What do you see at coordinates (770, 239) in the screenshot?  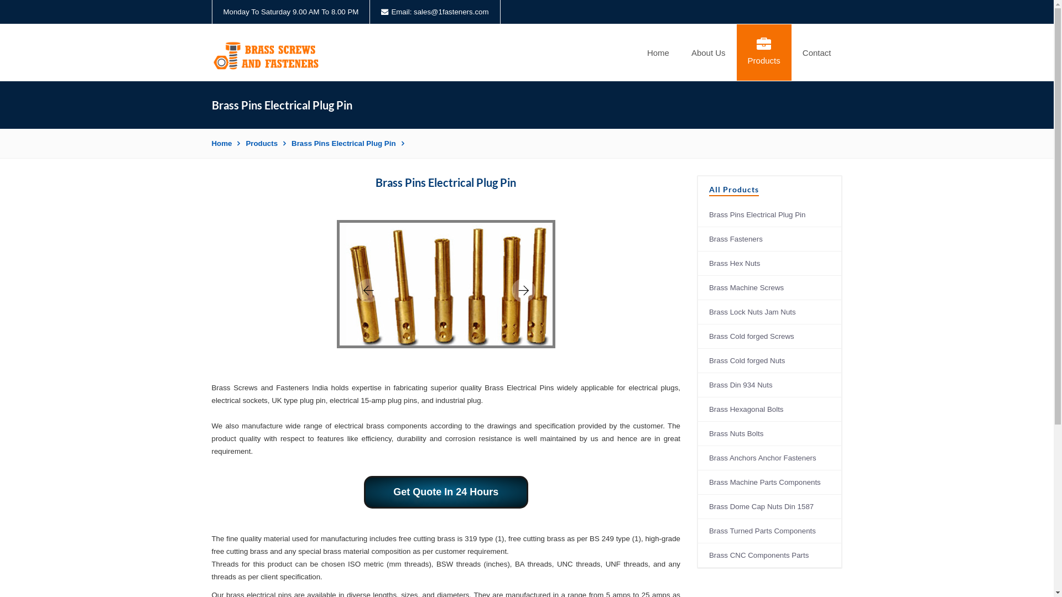 I see `Brass Fasteners` at bounding box center [770, 239].